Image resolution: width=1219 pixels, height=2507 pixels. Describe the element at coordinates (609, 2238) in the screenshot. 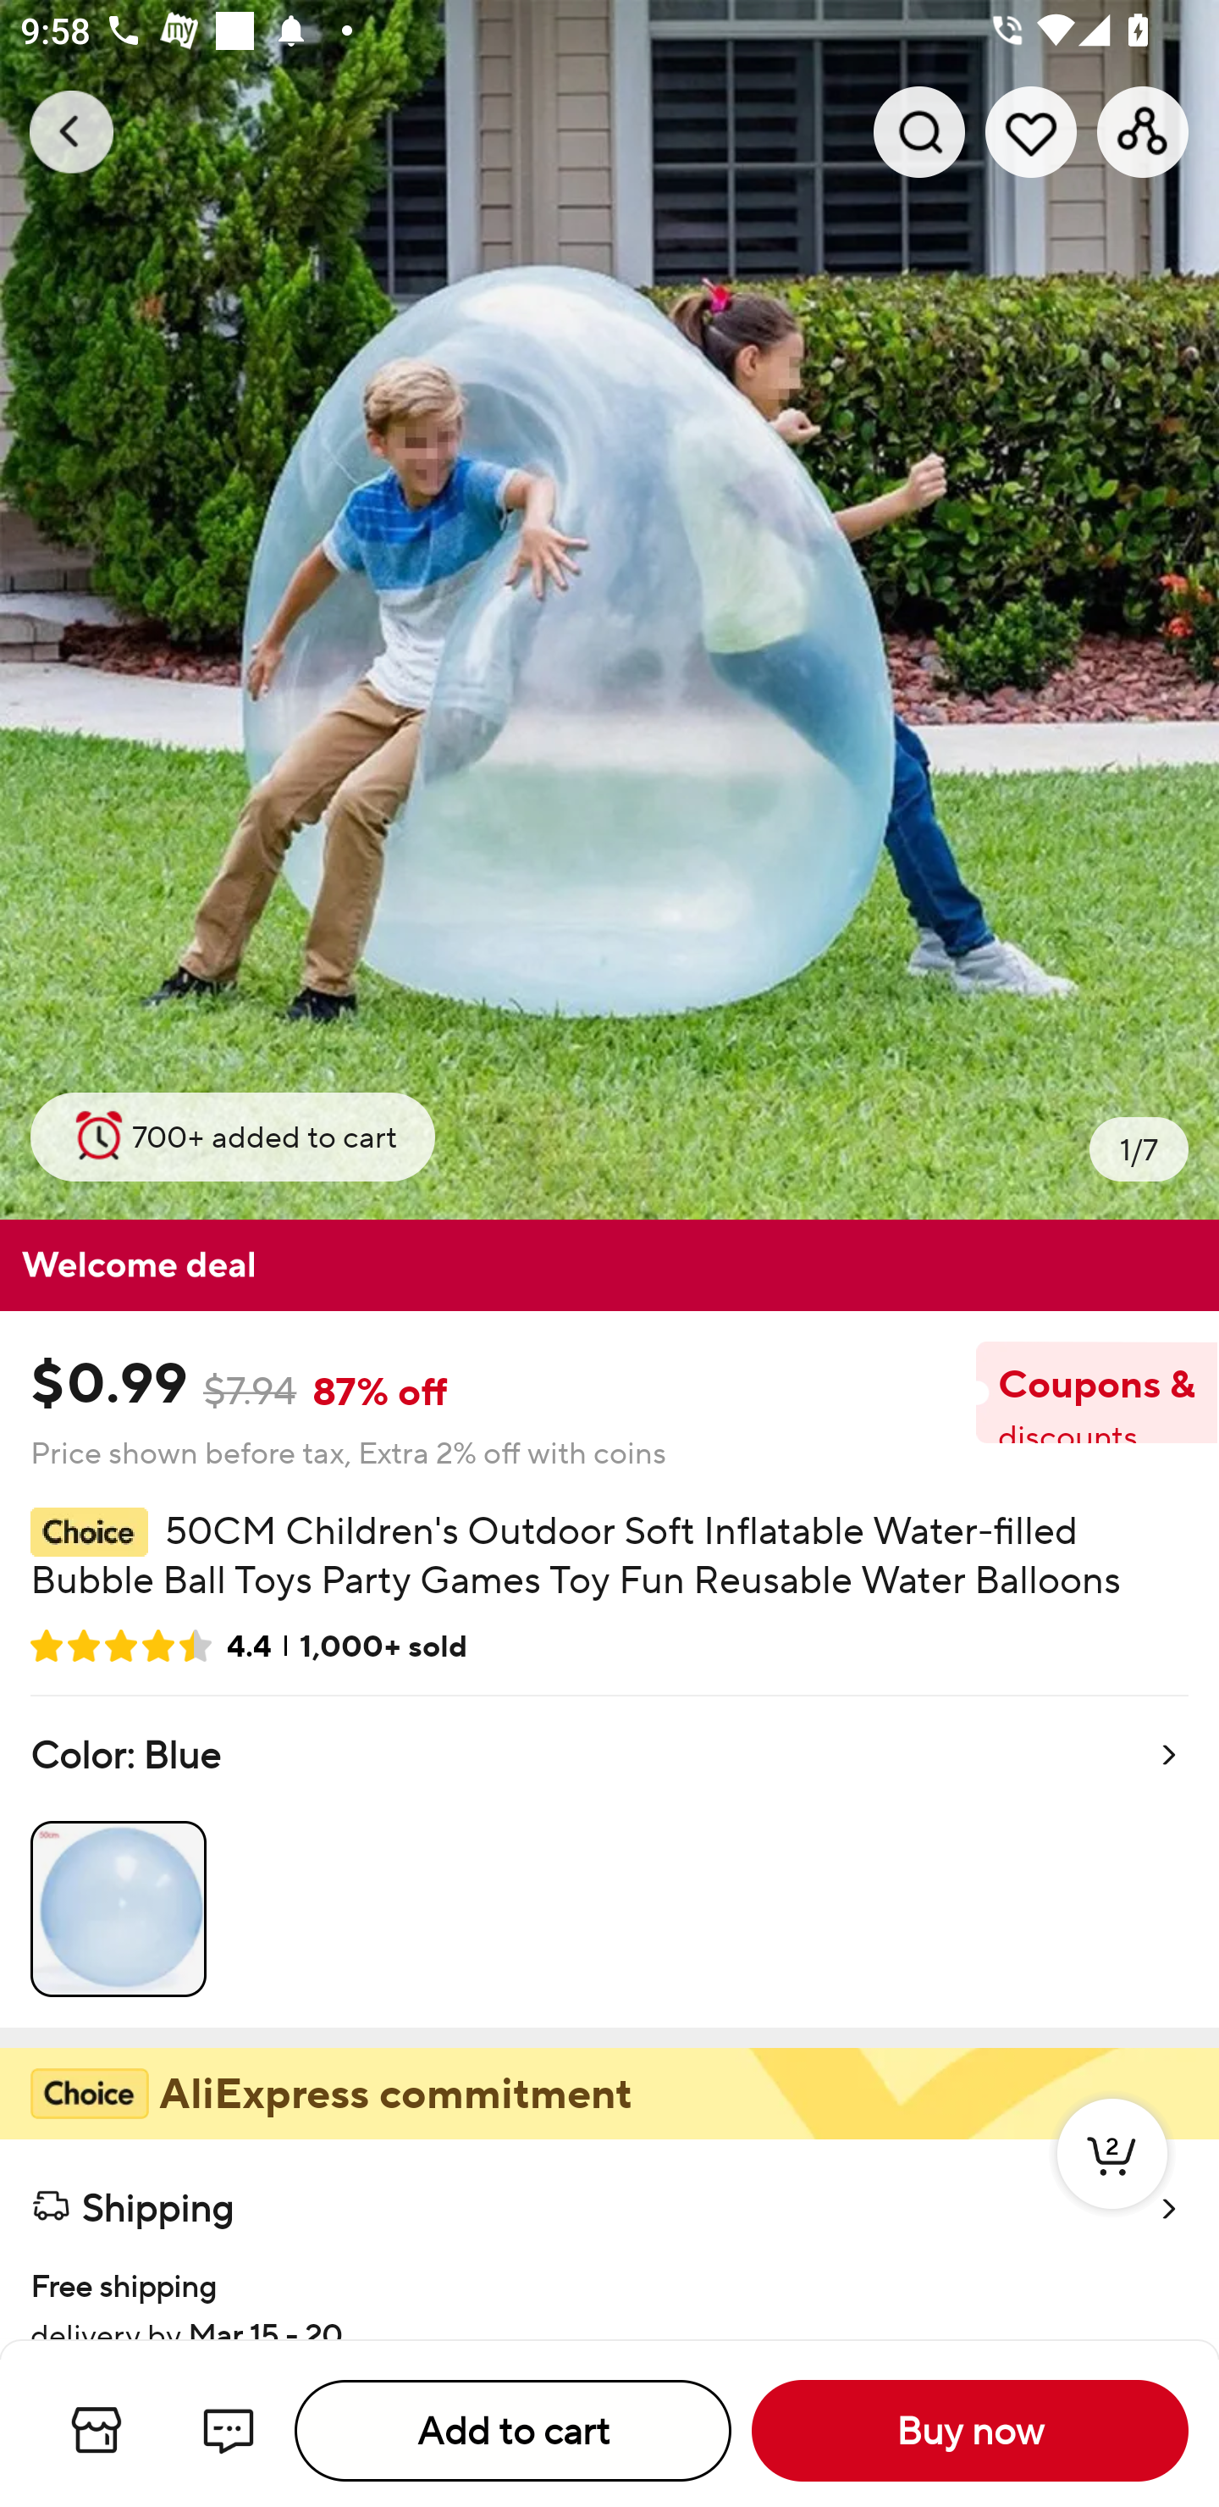

I see `Shipping  Free shipping  delivery by Mar 15 - 20 ` at that location.